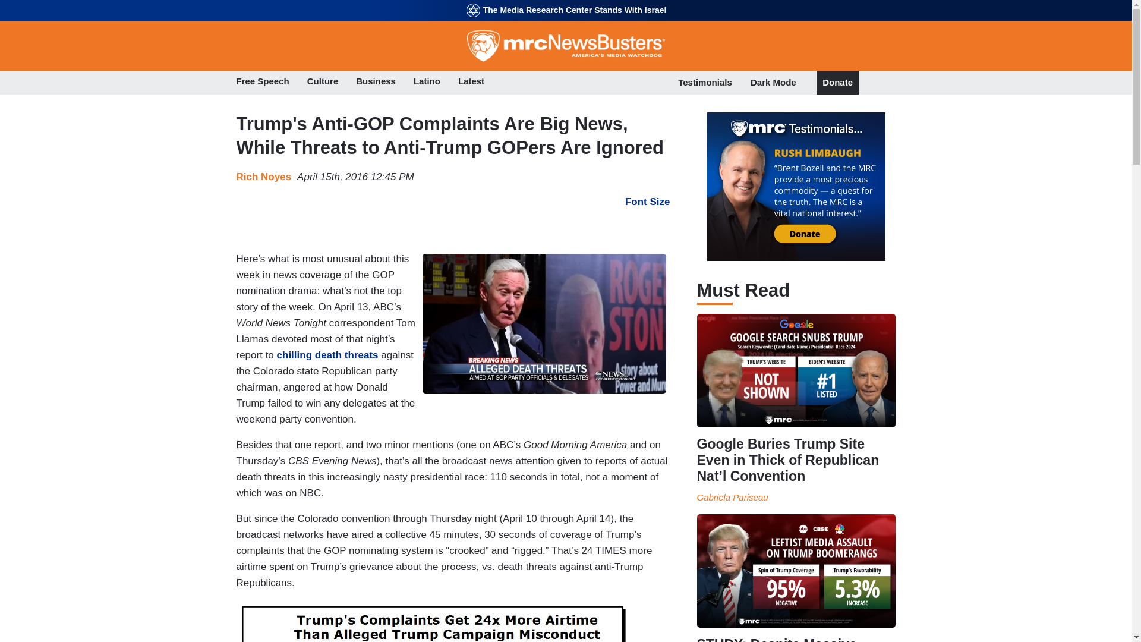  What do you see at coordinates (323, 82) in the screenshot?
I see `Culture` at bounding box center [323, 82].